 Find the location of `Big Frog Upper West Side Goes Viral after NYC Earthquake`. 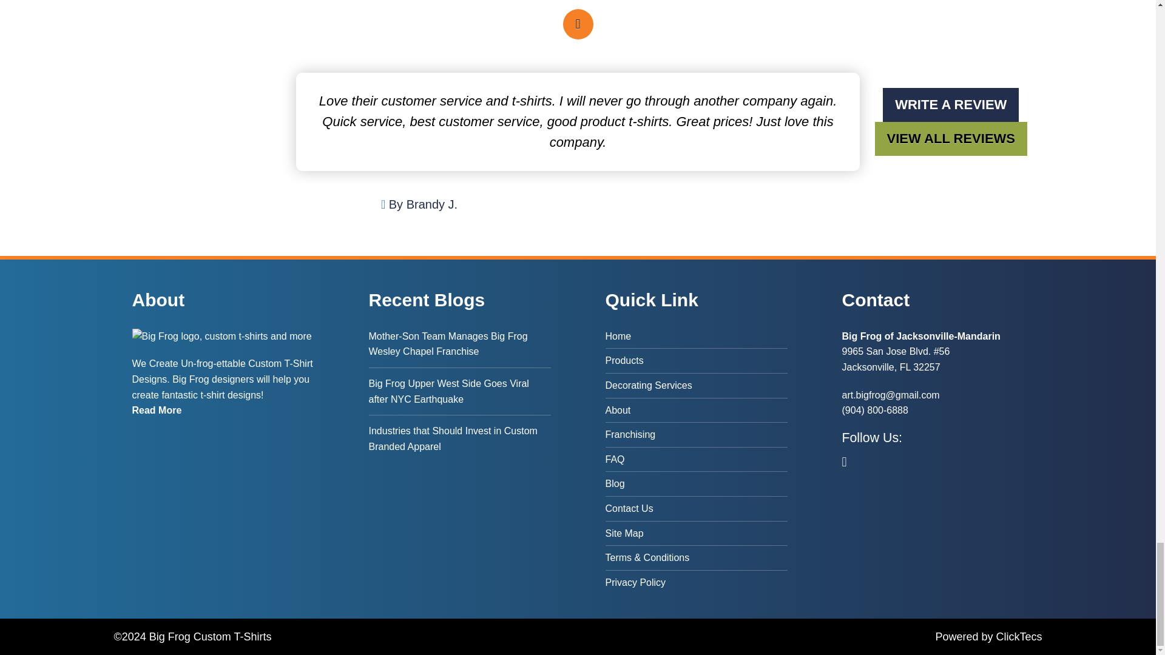

Big Frog Upper West Side Goes Viral after NYC Earthquake is located at coordinates (460, 391).